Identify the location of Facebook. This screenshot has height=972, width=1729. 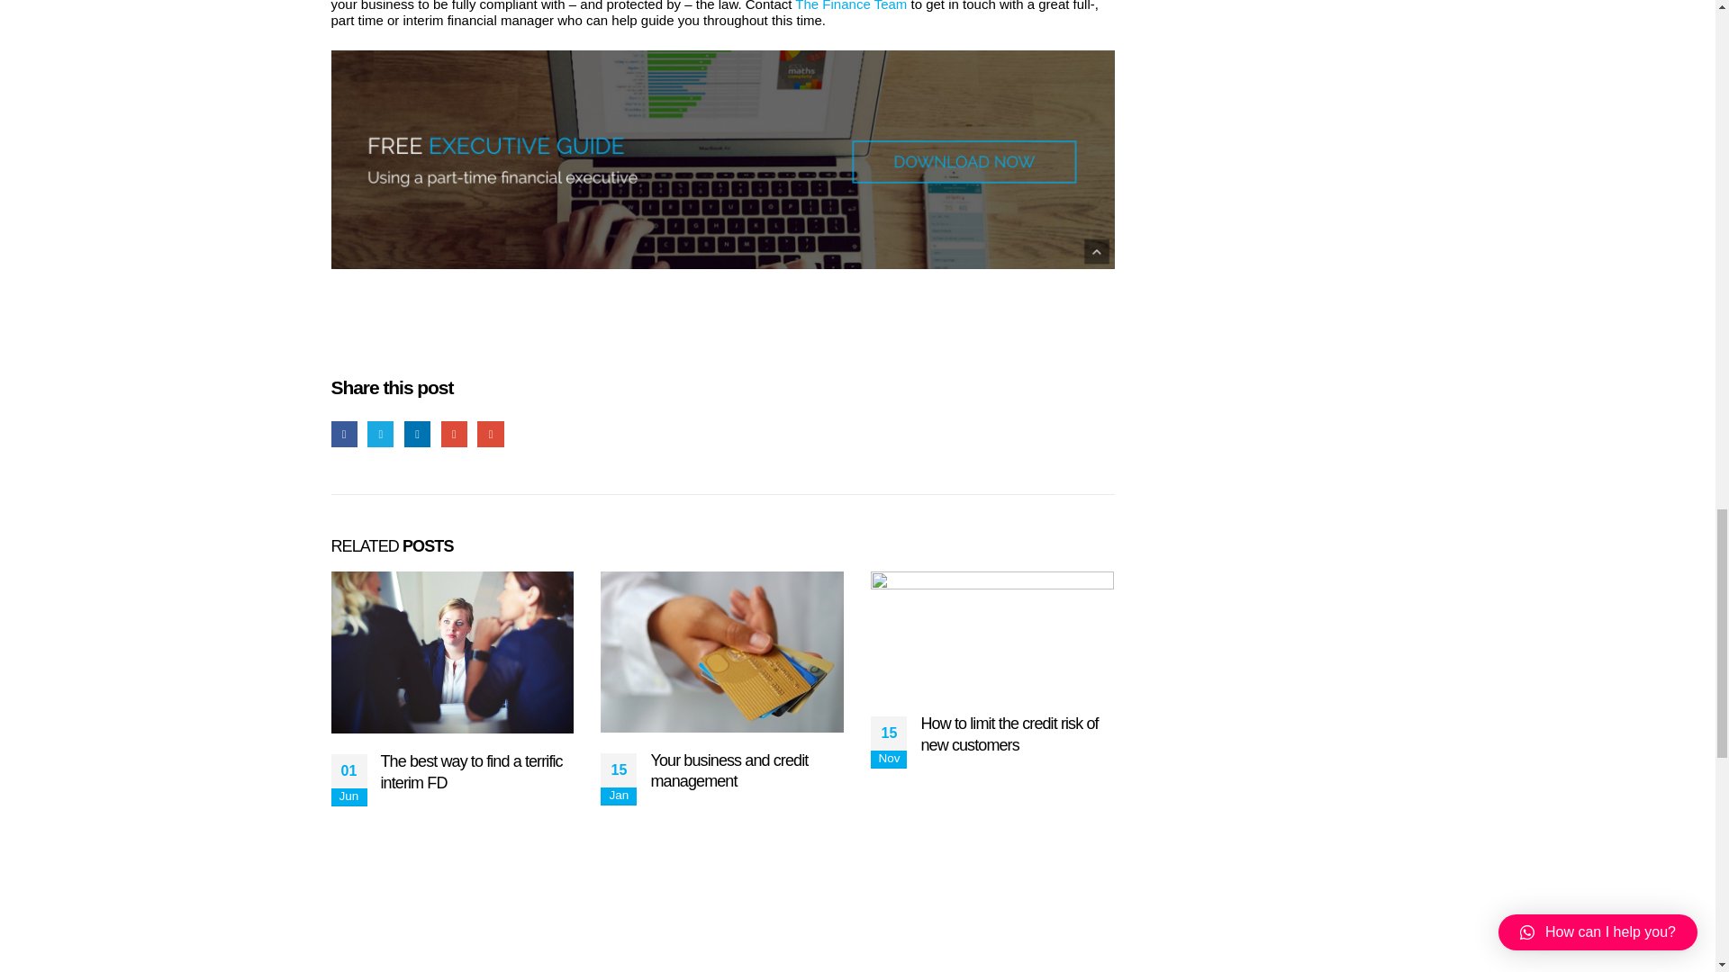
(344, 434).